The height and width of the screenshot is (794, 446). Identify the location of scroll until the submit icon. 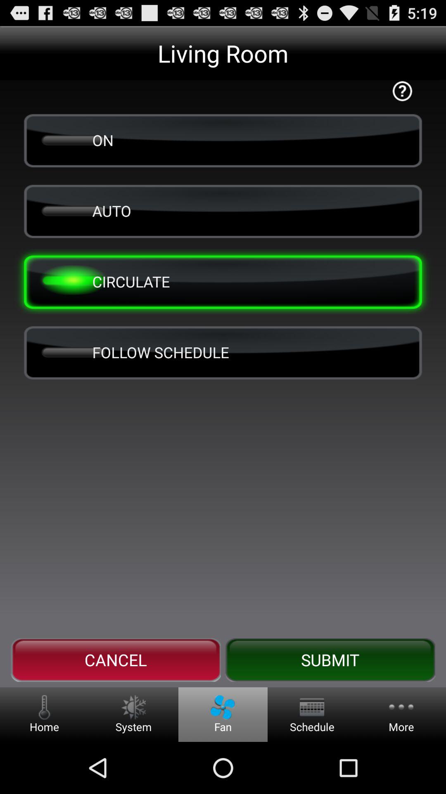
(330, 660).